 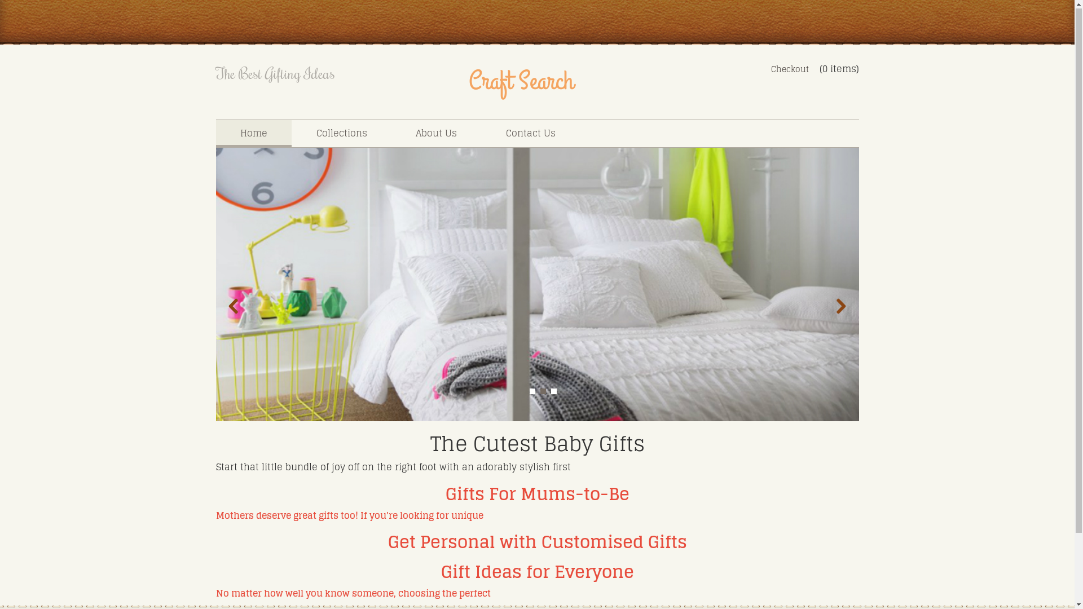 I want to click on About Us, so click(x=437, y=134).